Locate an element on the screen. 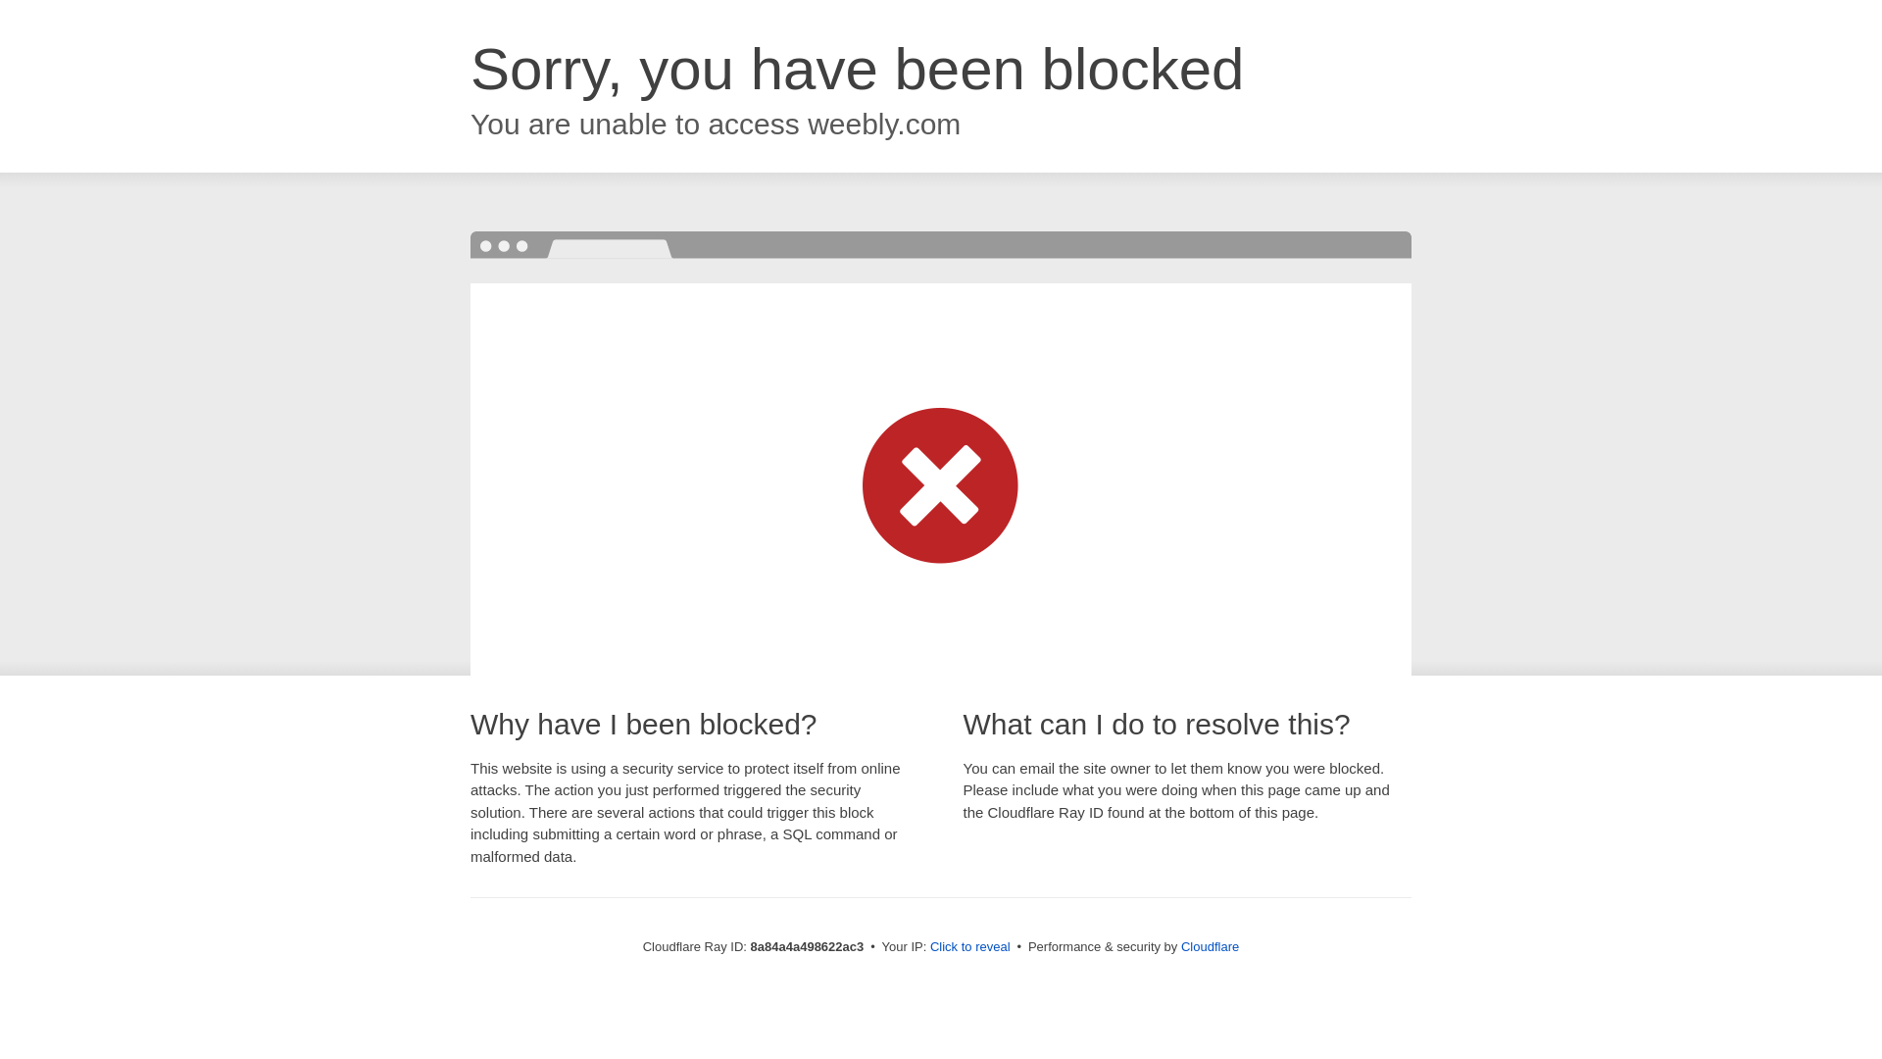 The height and width of the screenshot is (1059, 1882). Click to reveal is located at coordinates (970, 947).